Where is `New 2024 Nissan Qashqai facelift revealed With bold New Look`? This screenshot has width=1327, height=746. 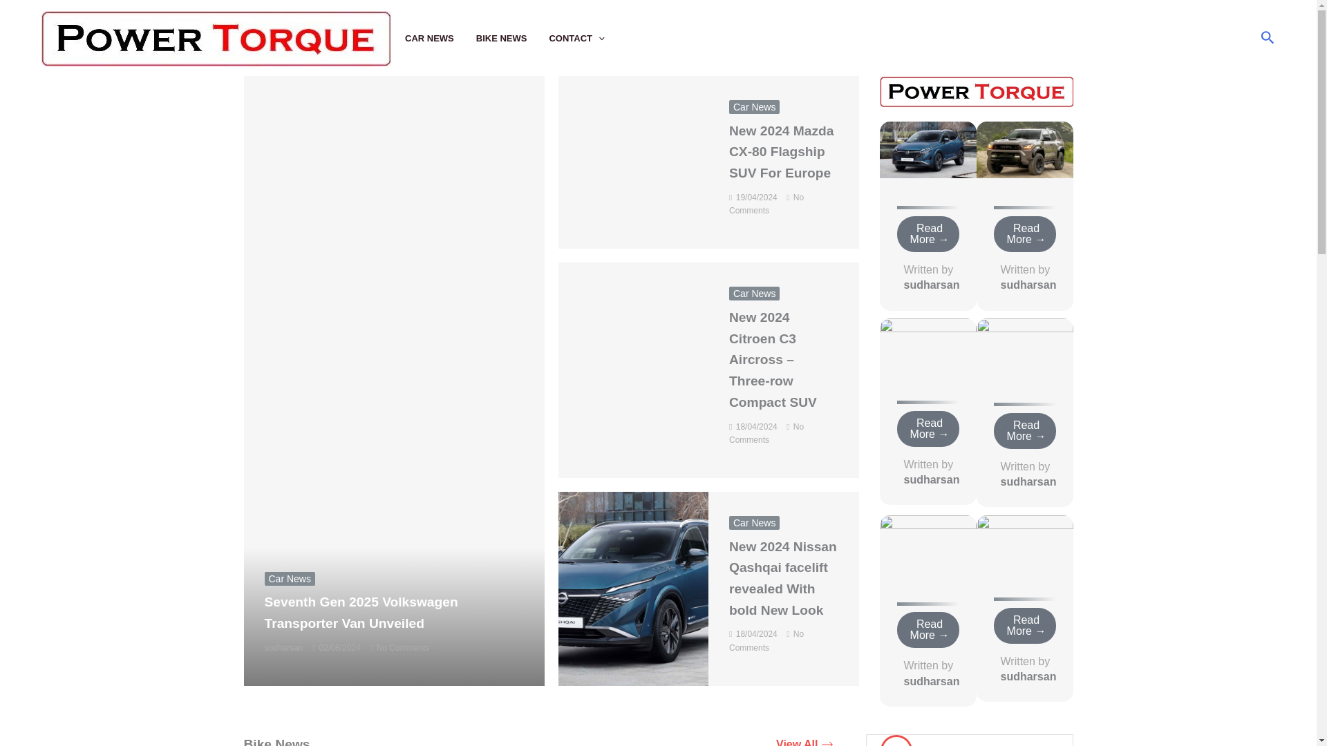
New 2024 Nissan Qashqai facelift revealed With bold New Look is located at coordinates (927, 149).